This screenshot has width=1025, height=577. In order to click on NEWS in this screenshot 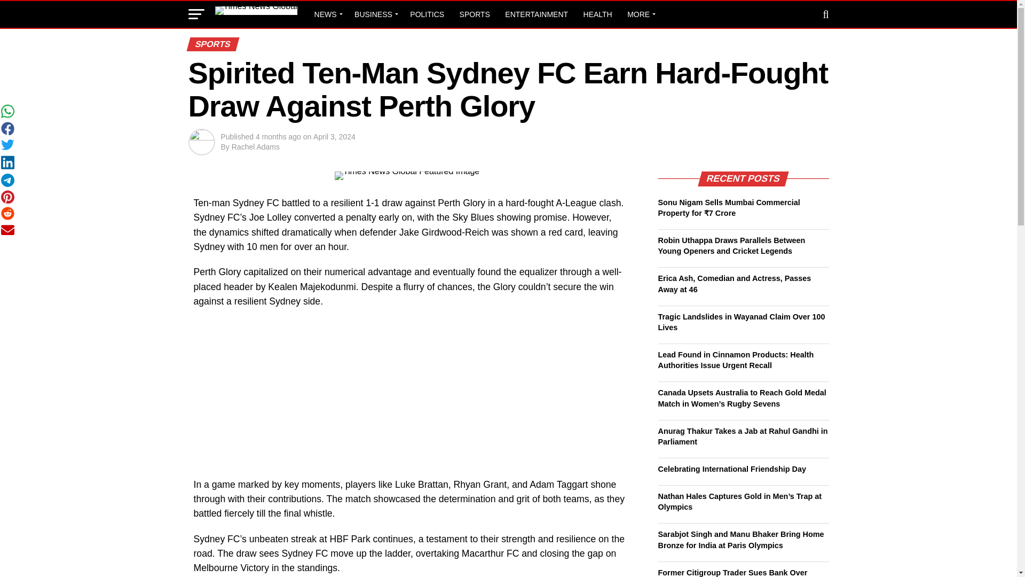, I will do `click(327, 14)`.